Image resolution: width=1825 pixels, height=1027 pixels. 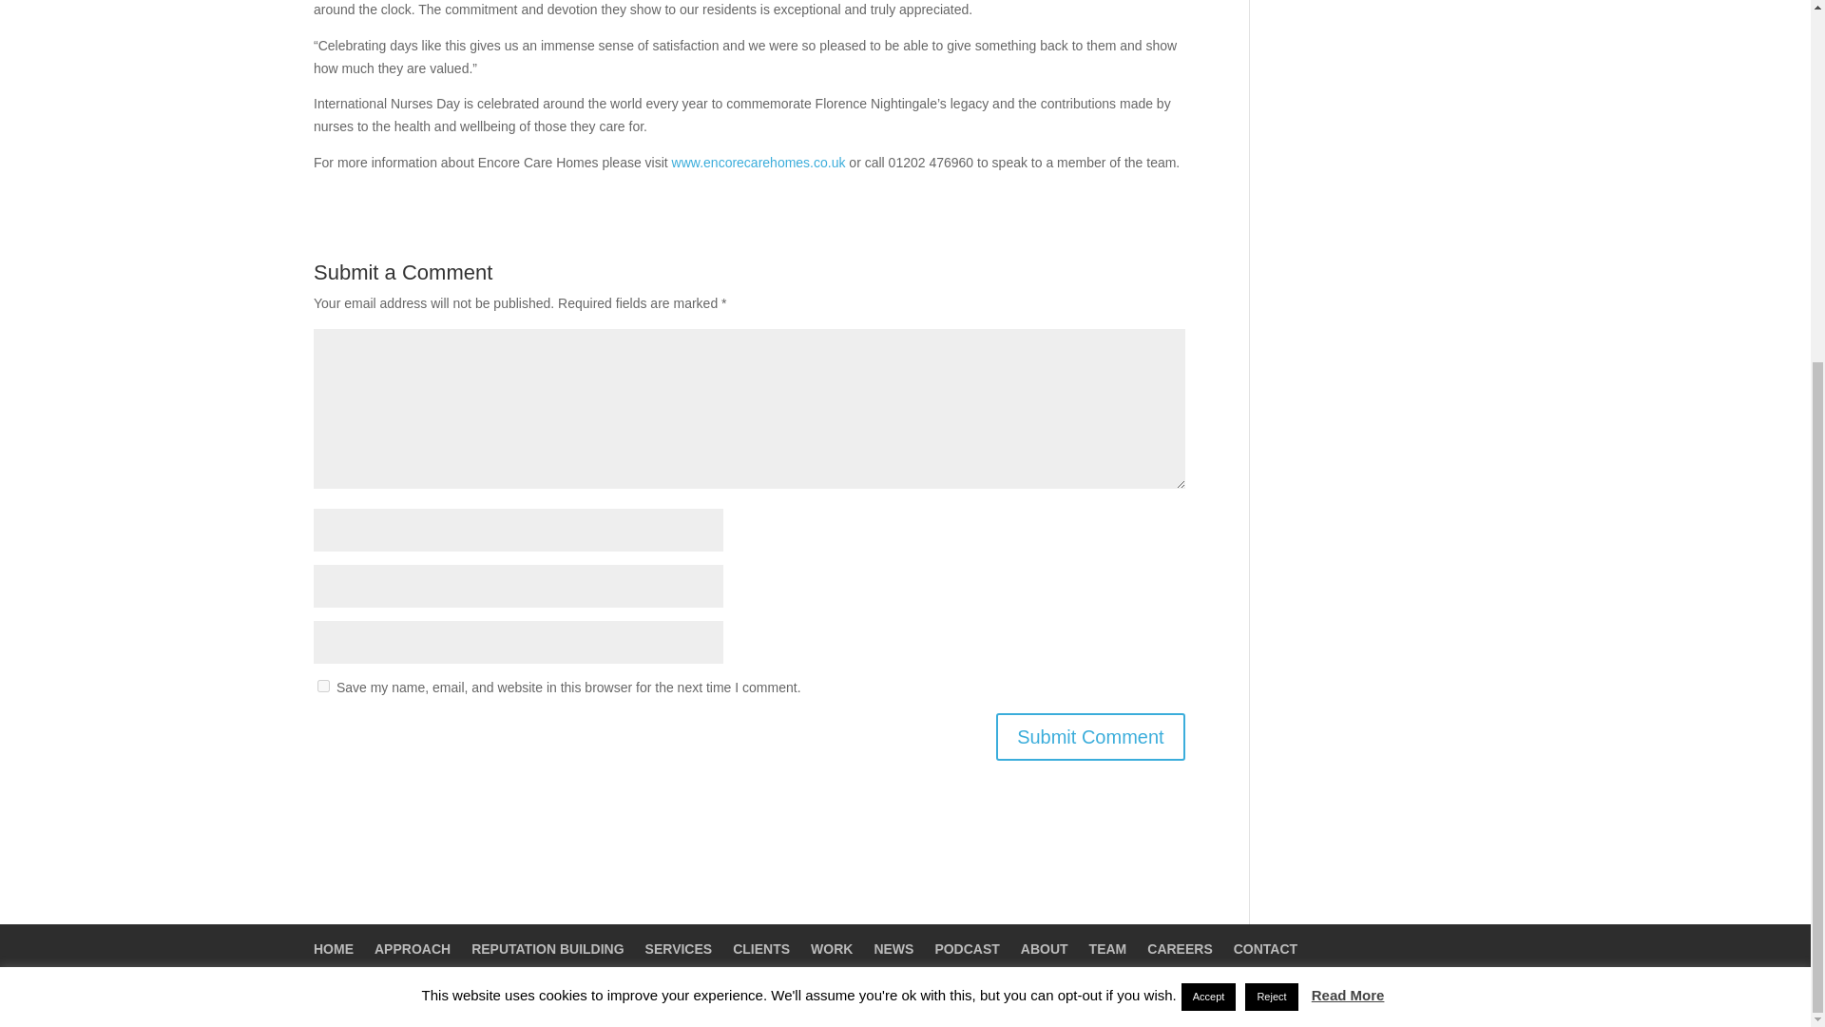 What do you see at coordinates (761, 949) in the screenshot?
I see `CLIENTS` at bounding box center [761, 949].